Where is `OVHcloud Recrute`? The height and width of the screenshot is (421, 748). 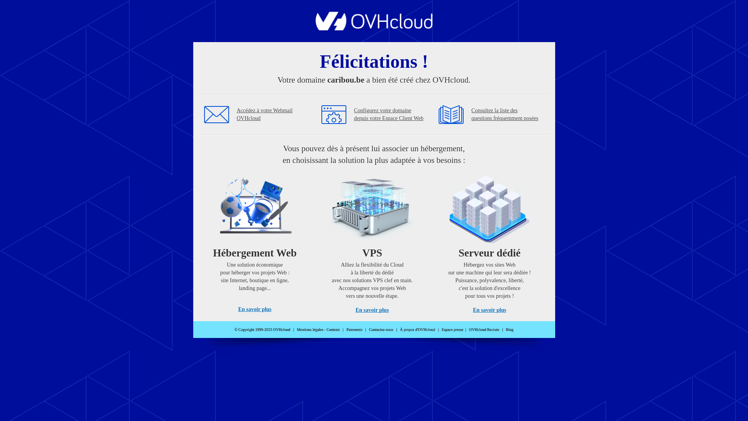 OVHcloud Recrute is located at coordinates (484, 330).